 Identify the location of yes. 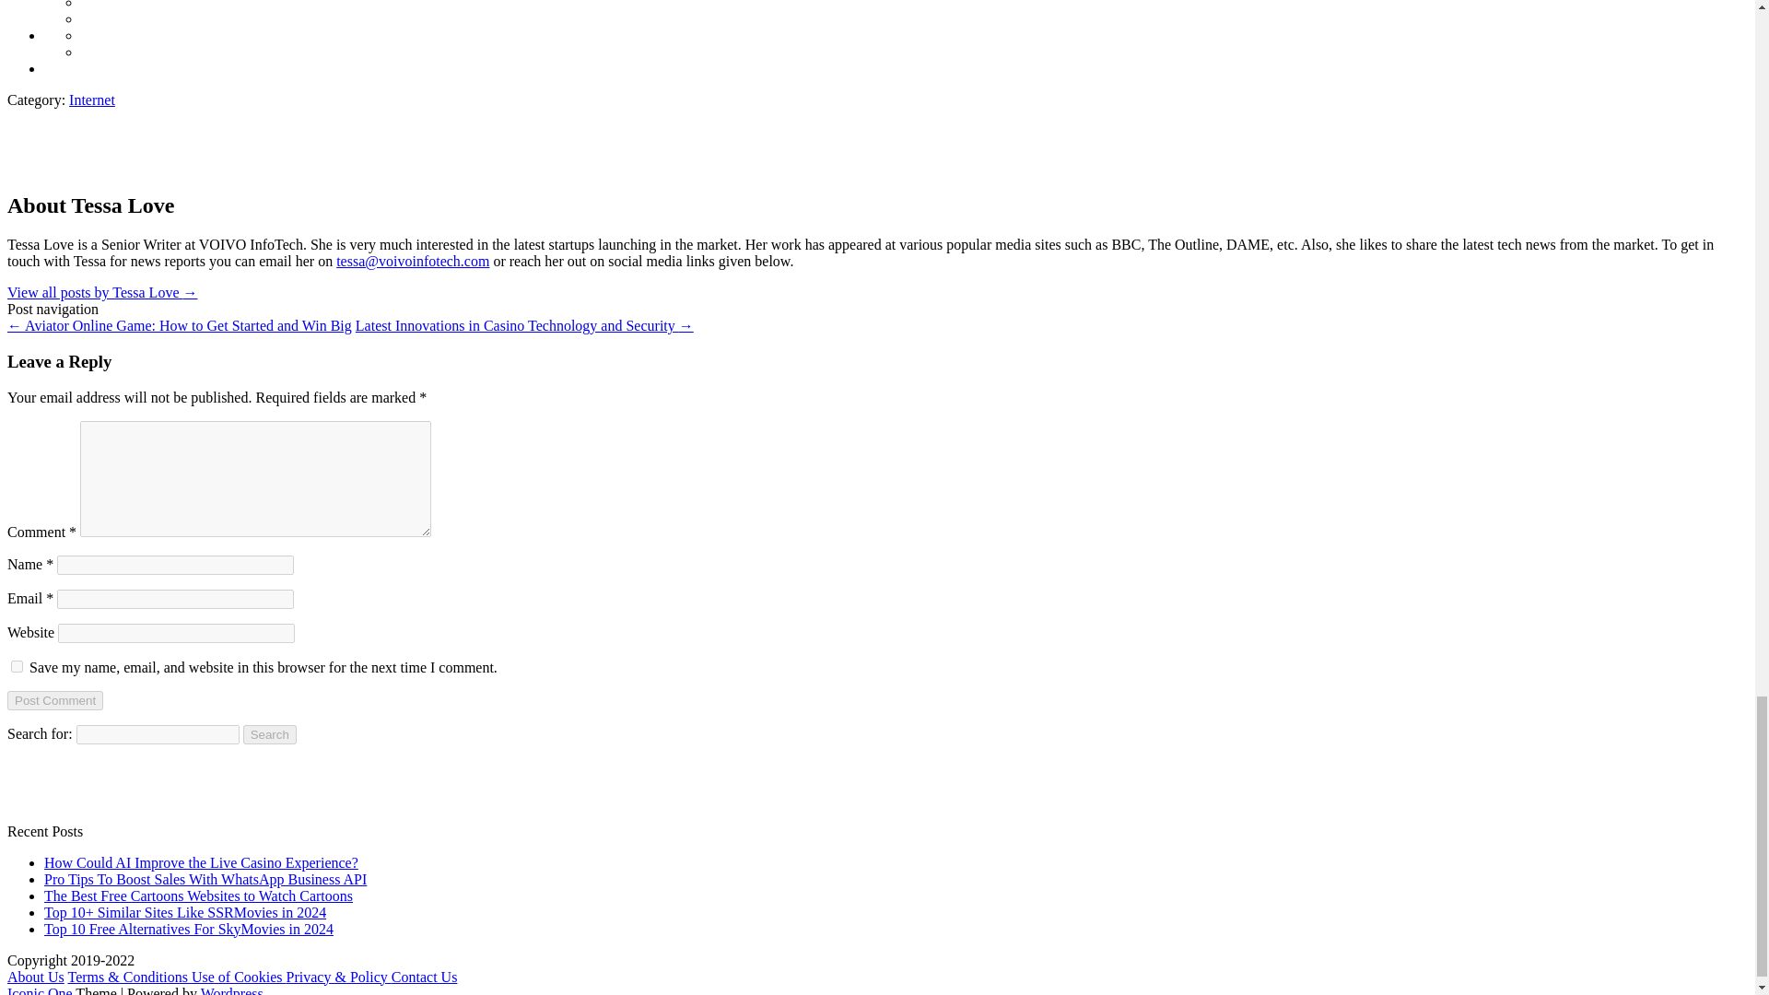
(17, 667).